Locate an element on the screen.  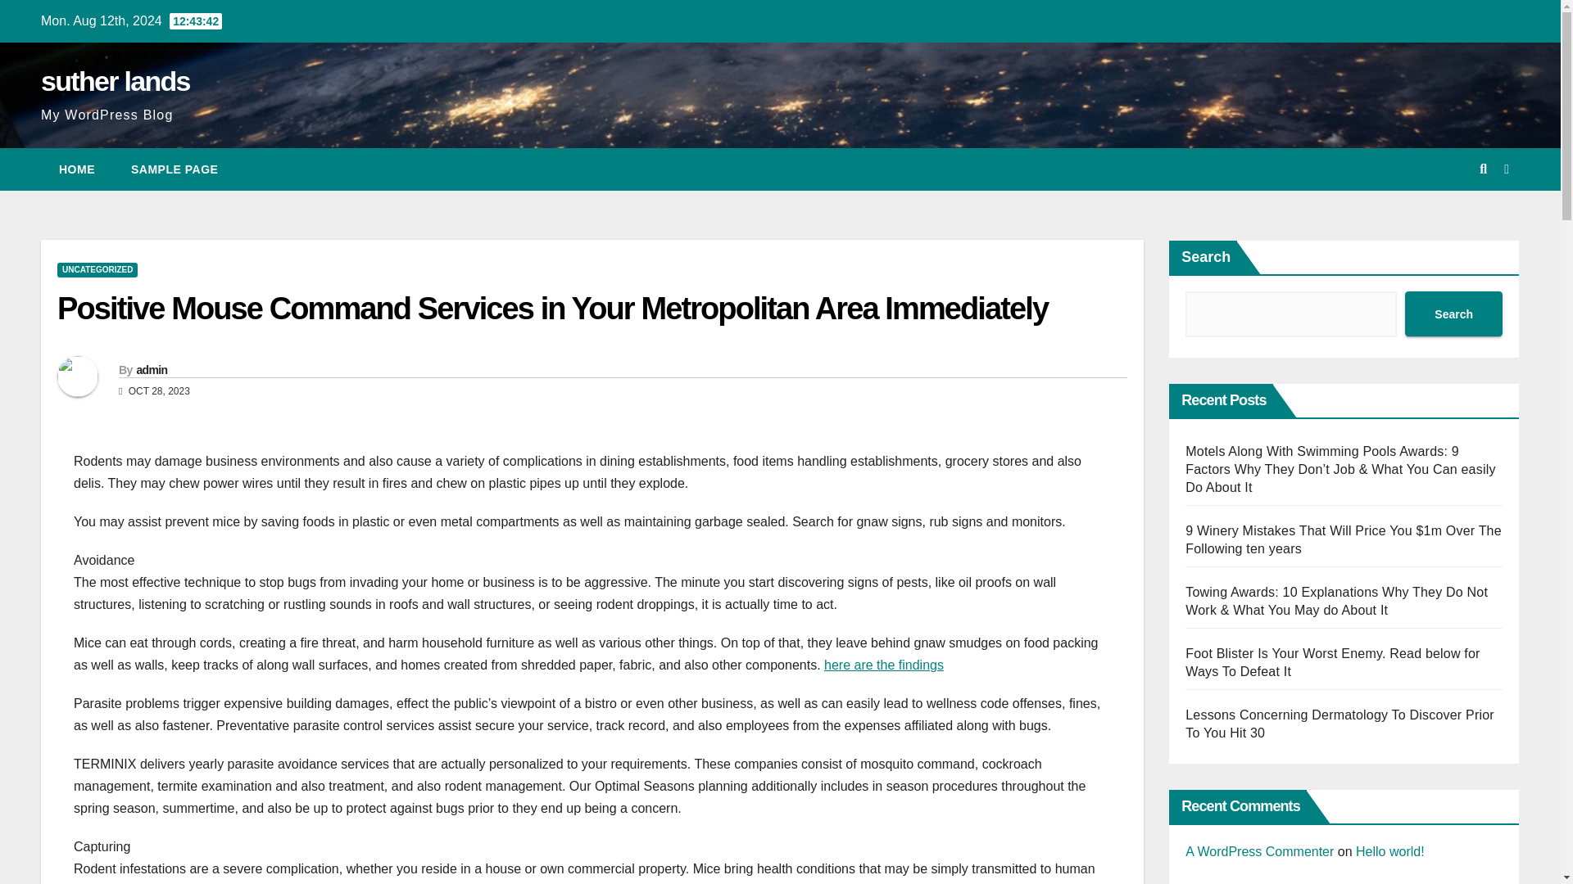
admin is located at coordinates (151, 370).